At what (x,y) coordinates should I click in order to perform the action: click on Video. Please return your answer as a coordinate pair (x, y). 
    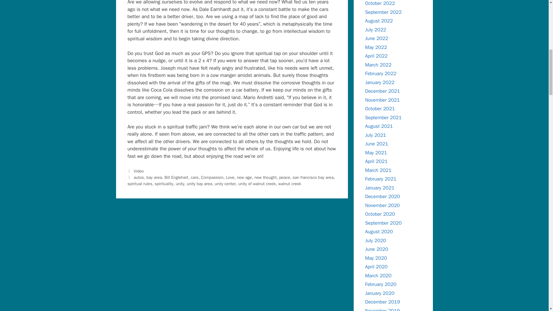
    Looking at the image, I should click on (139, 171).